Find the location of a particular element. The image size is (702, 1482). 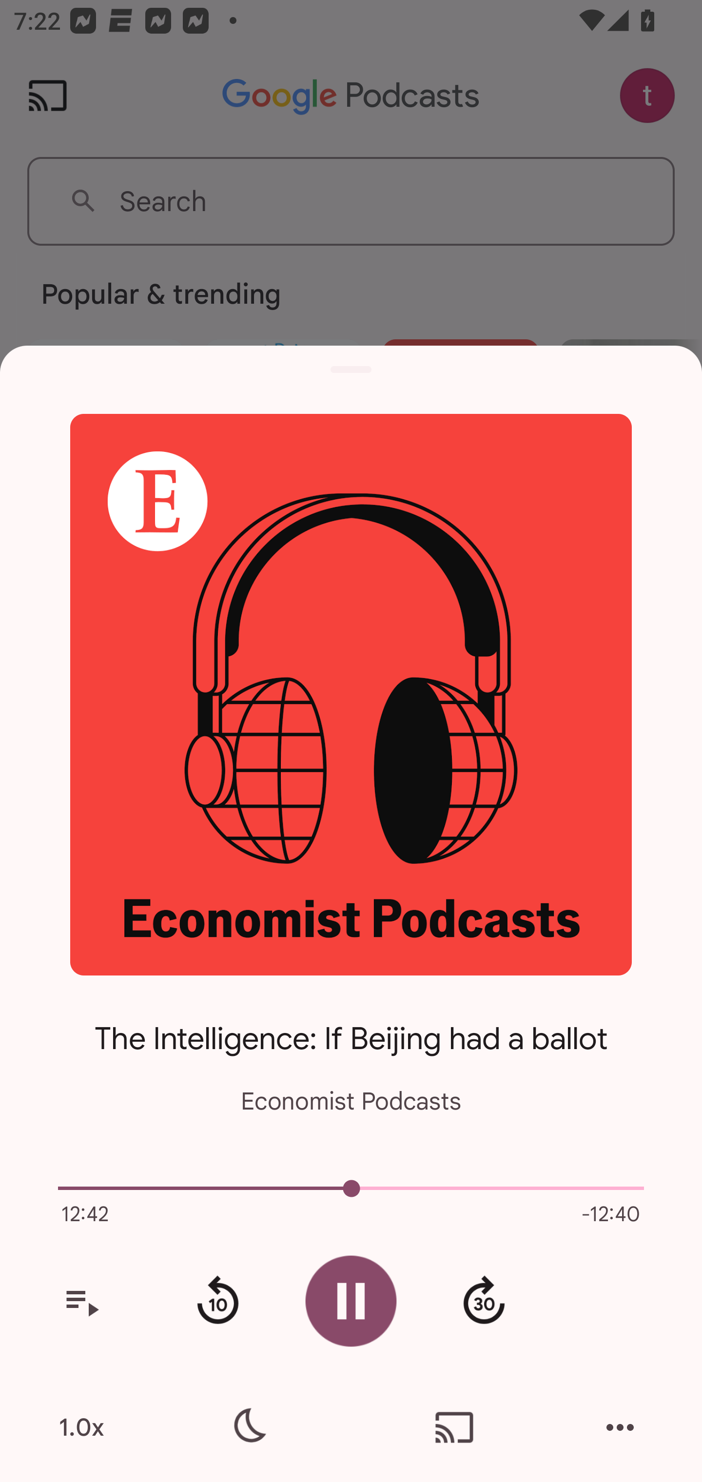

Rewind 10 seconds is located at coordinates (217, 1301).